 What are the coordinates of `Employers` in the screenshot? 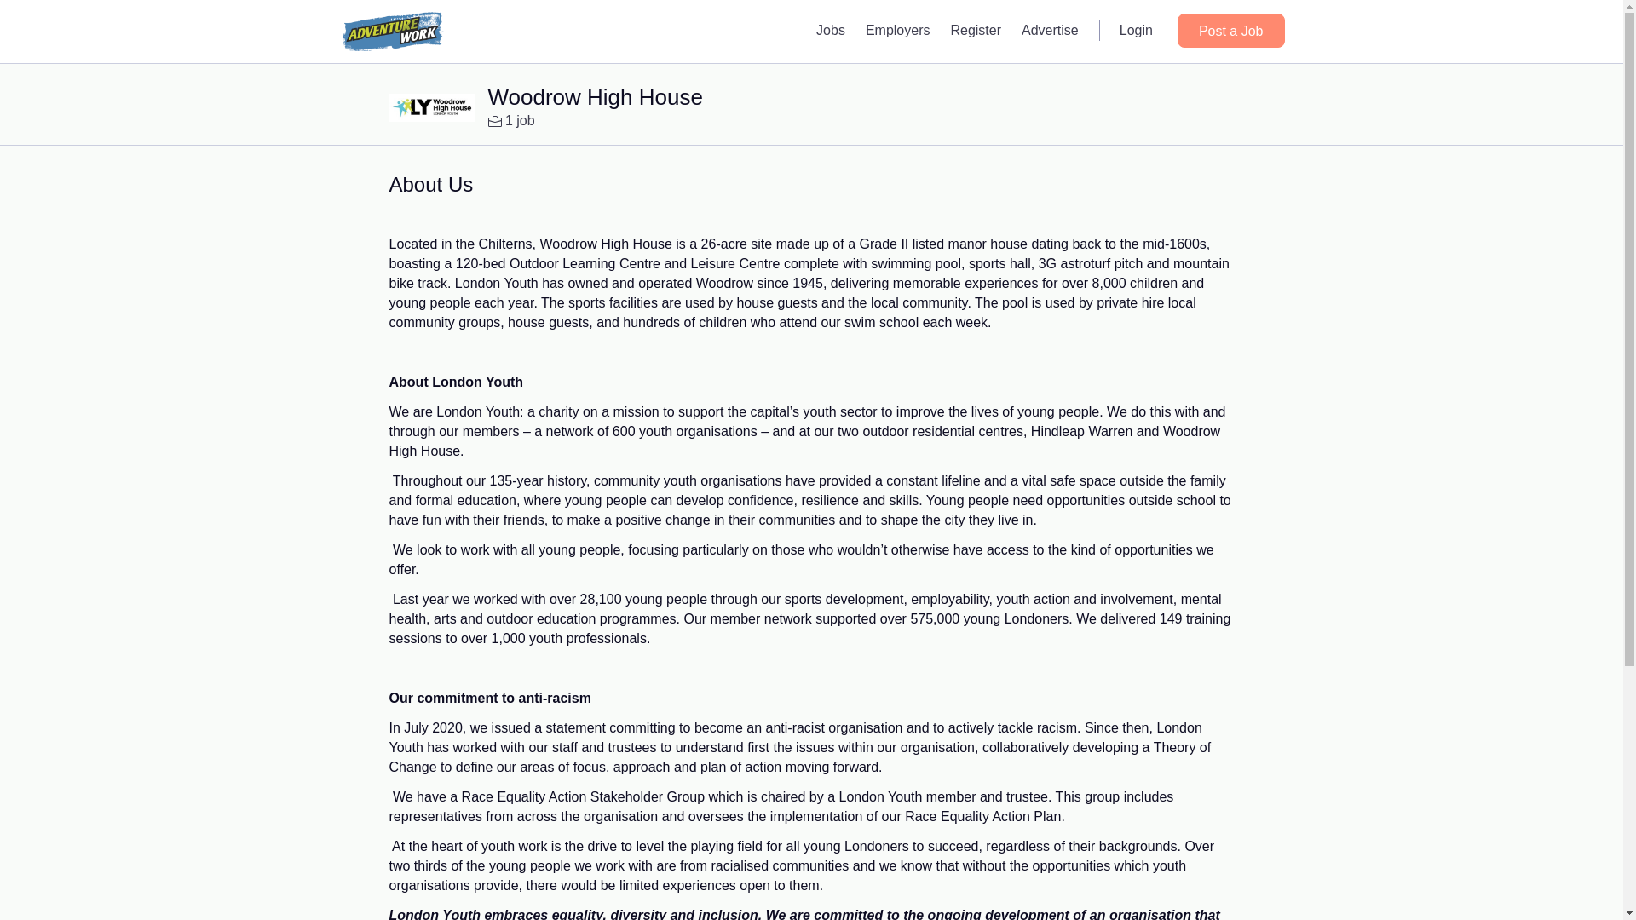 It's located at (898, 30).